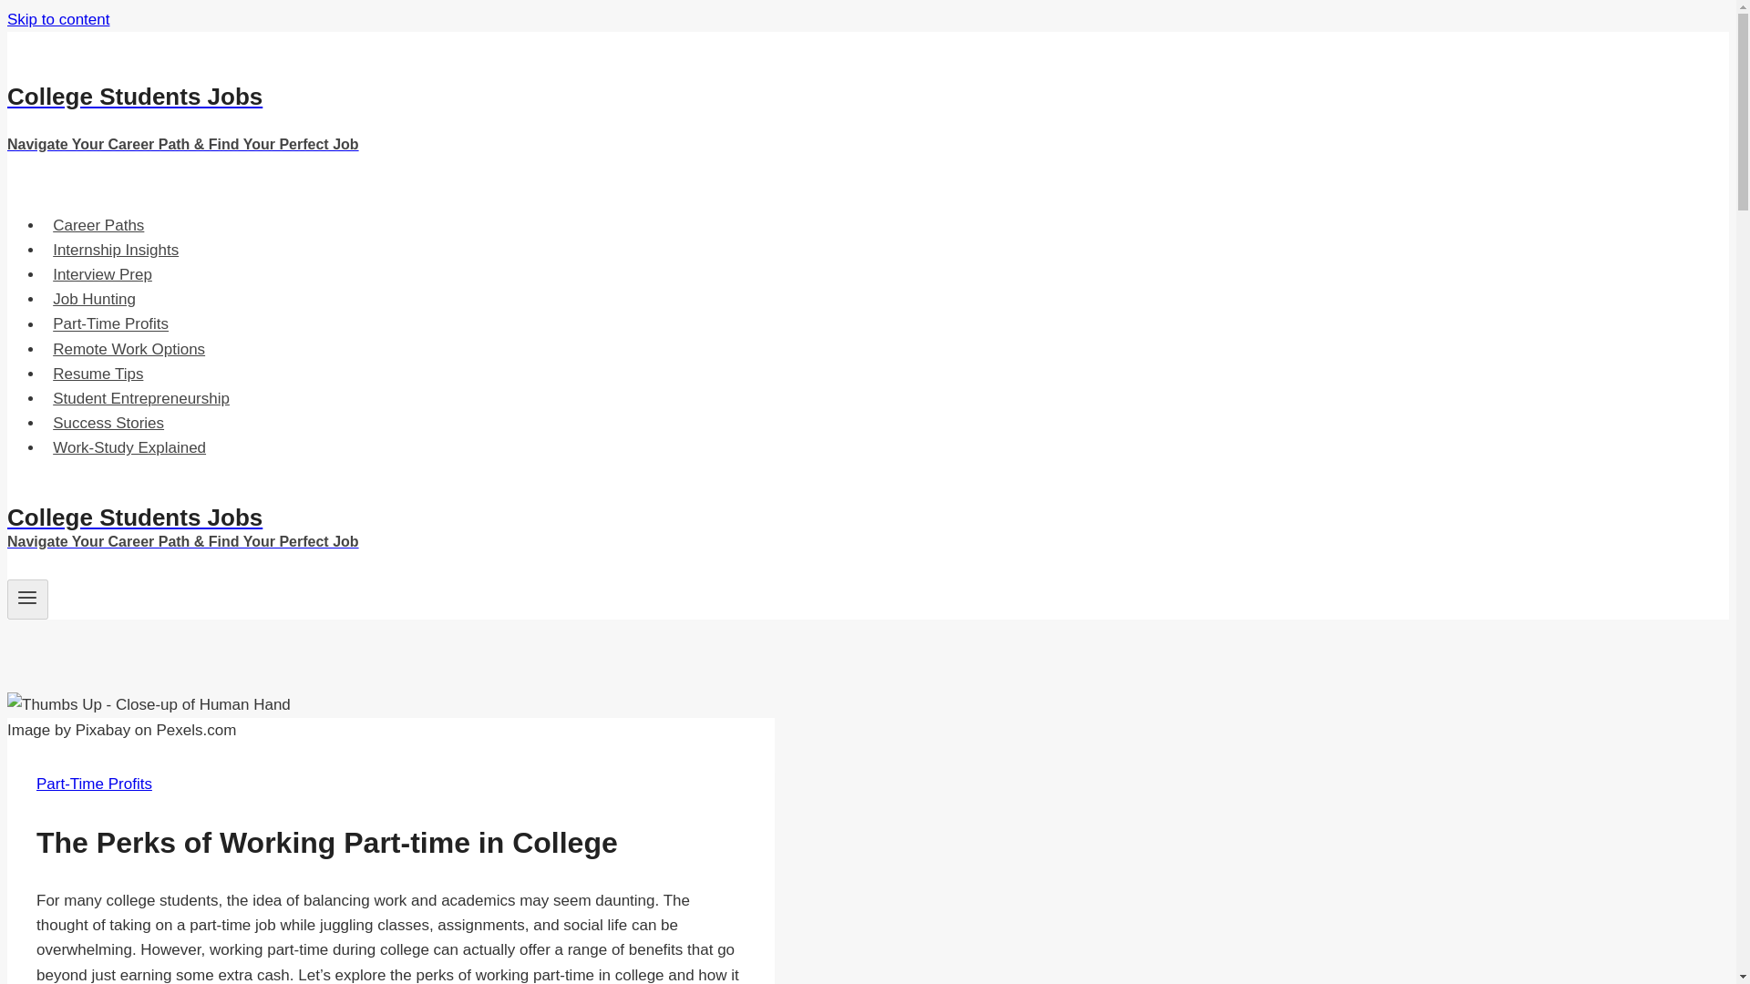 The height and width of the screenshot is (984, 1750). Describe the element at coordinates (57, 19) in the screenshot. I see `Skip to content` at that location.